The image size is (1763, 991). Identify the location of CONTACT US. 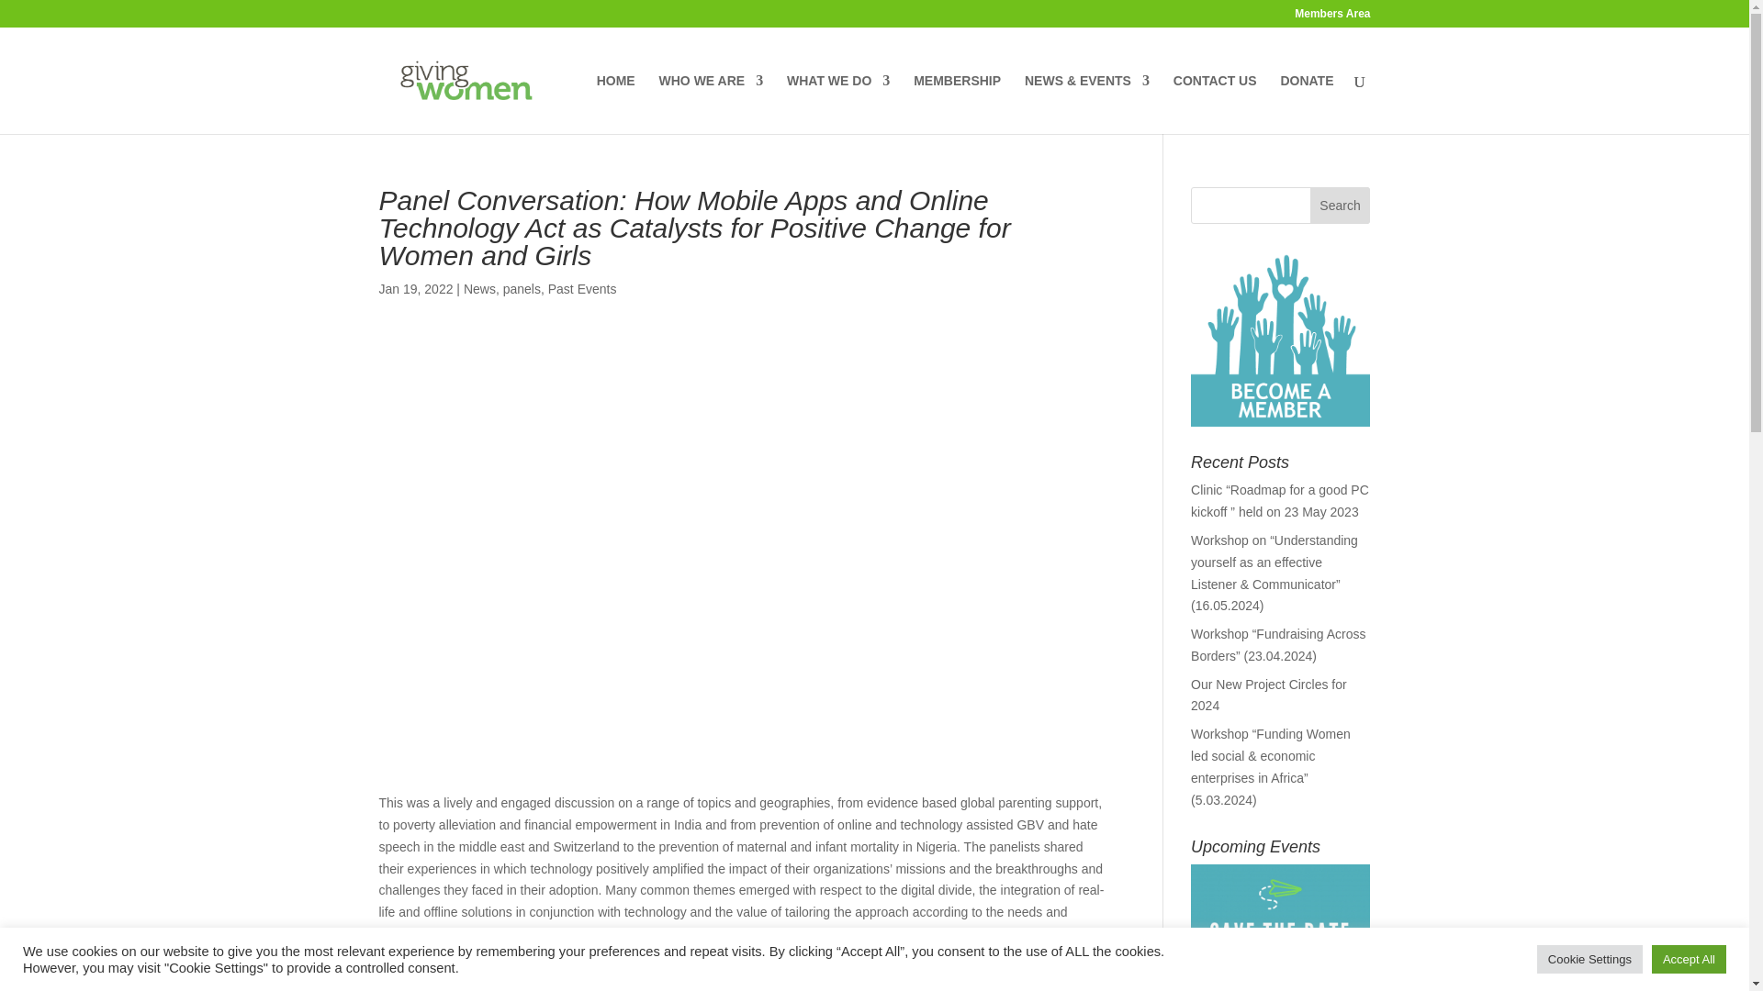
(1215, 104).